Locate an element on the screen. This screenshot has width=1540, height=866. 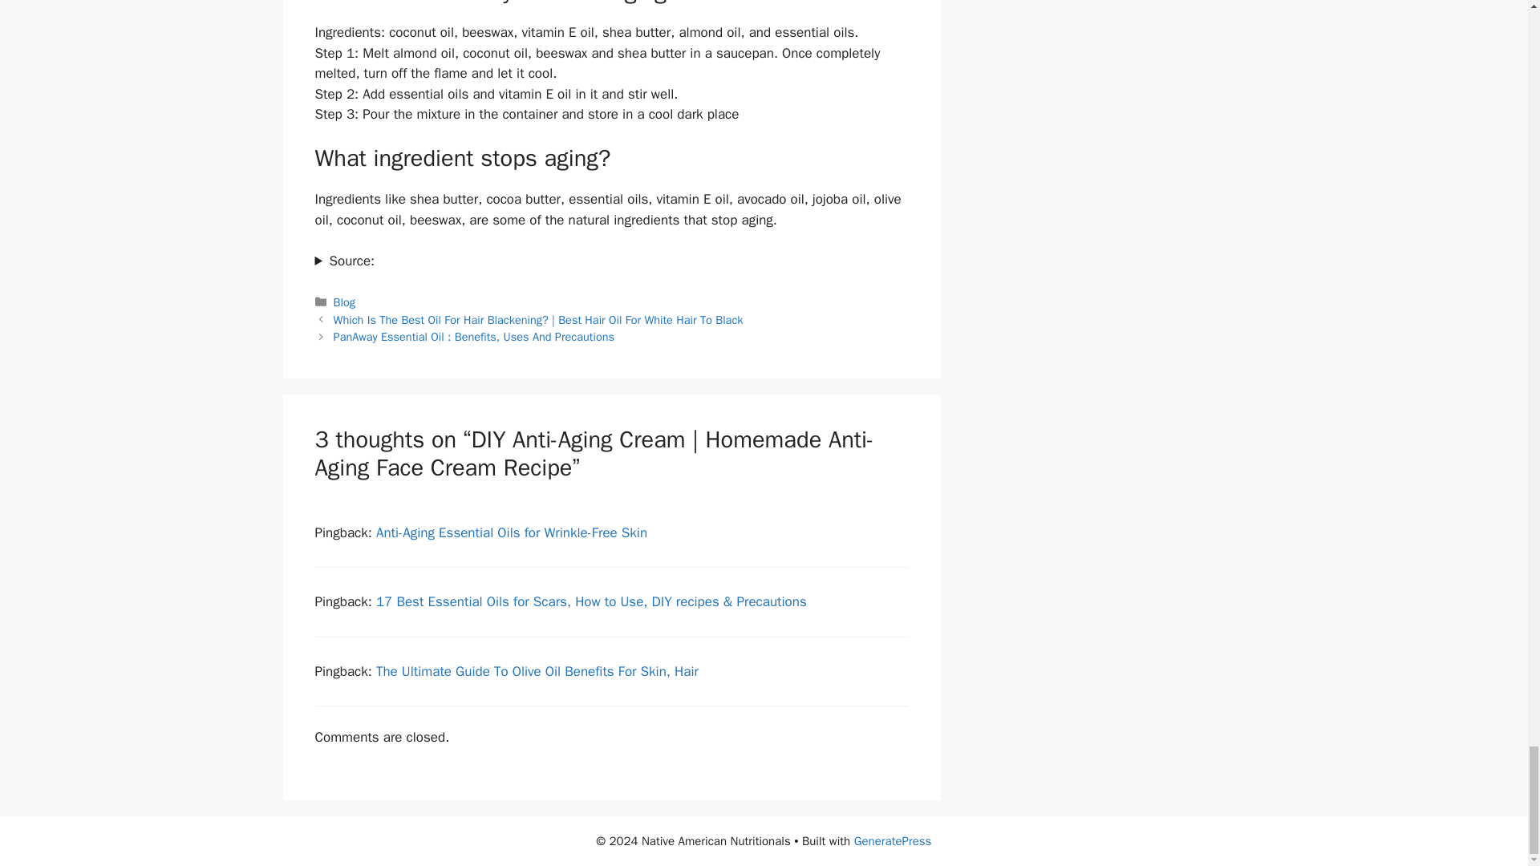
Blog is located at coordinates (345, 301).